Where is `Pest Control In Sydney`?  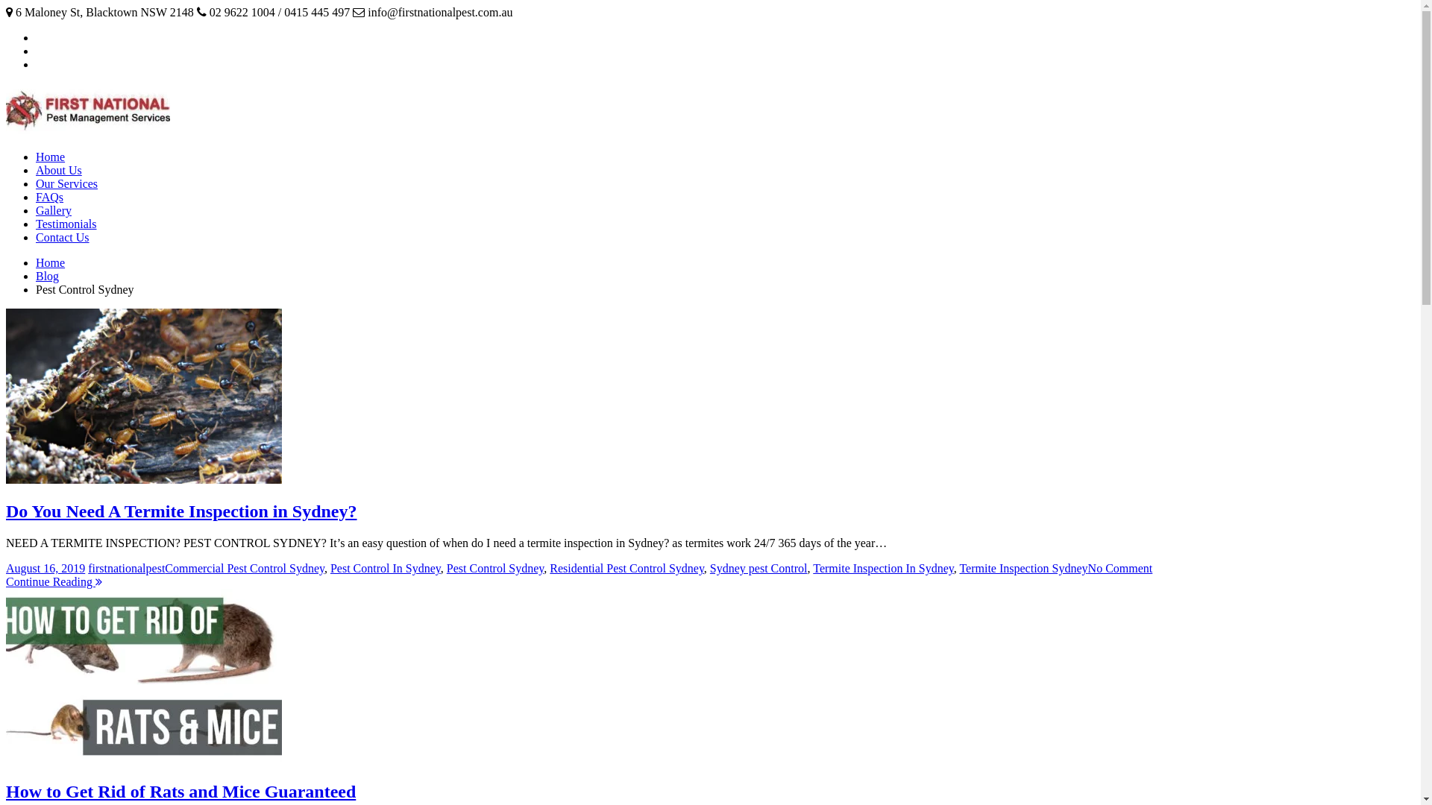
Pest Control In Sydney is located at coordinates (386, 568).